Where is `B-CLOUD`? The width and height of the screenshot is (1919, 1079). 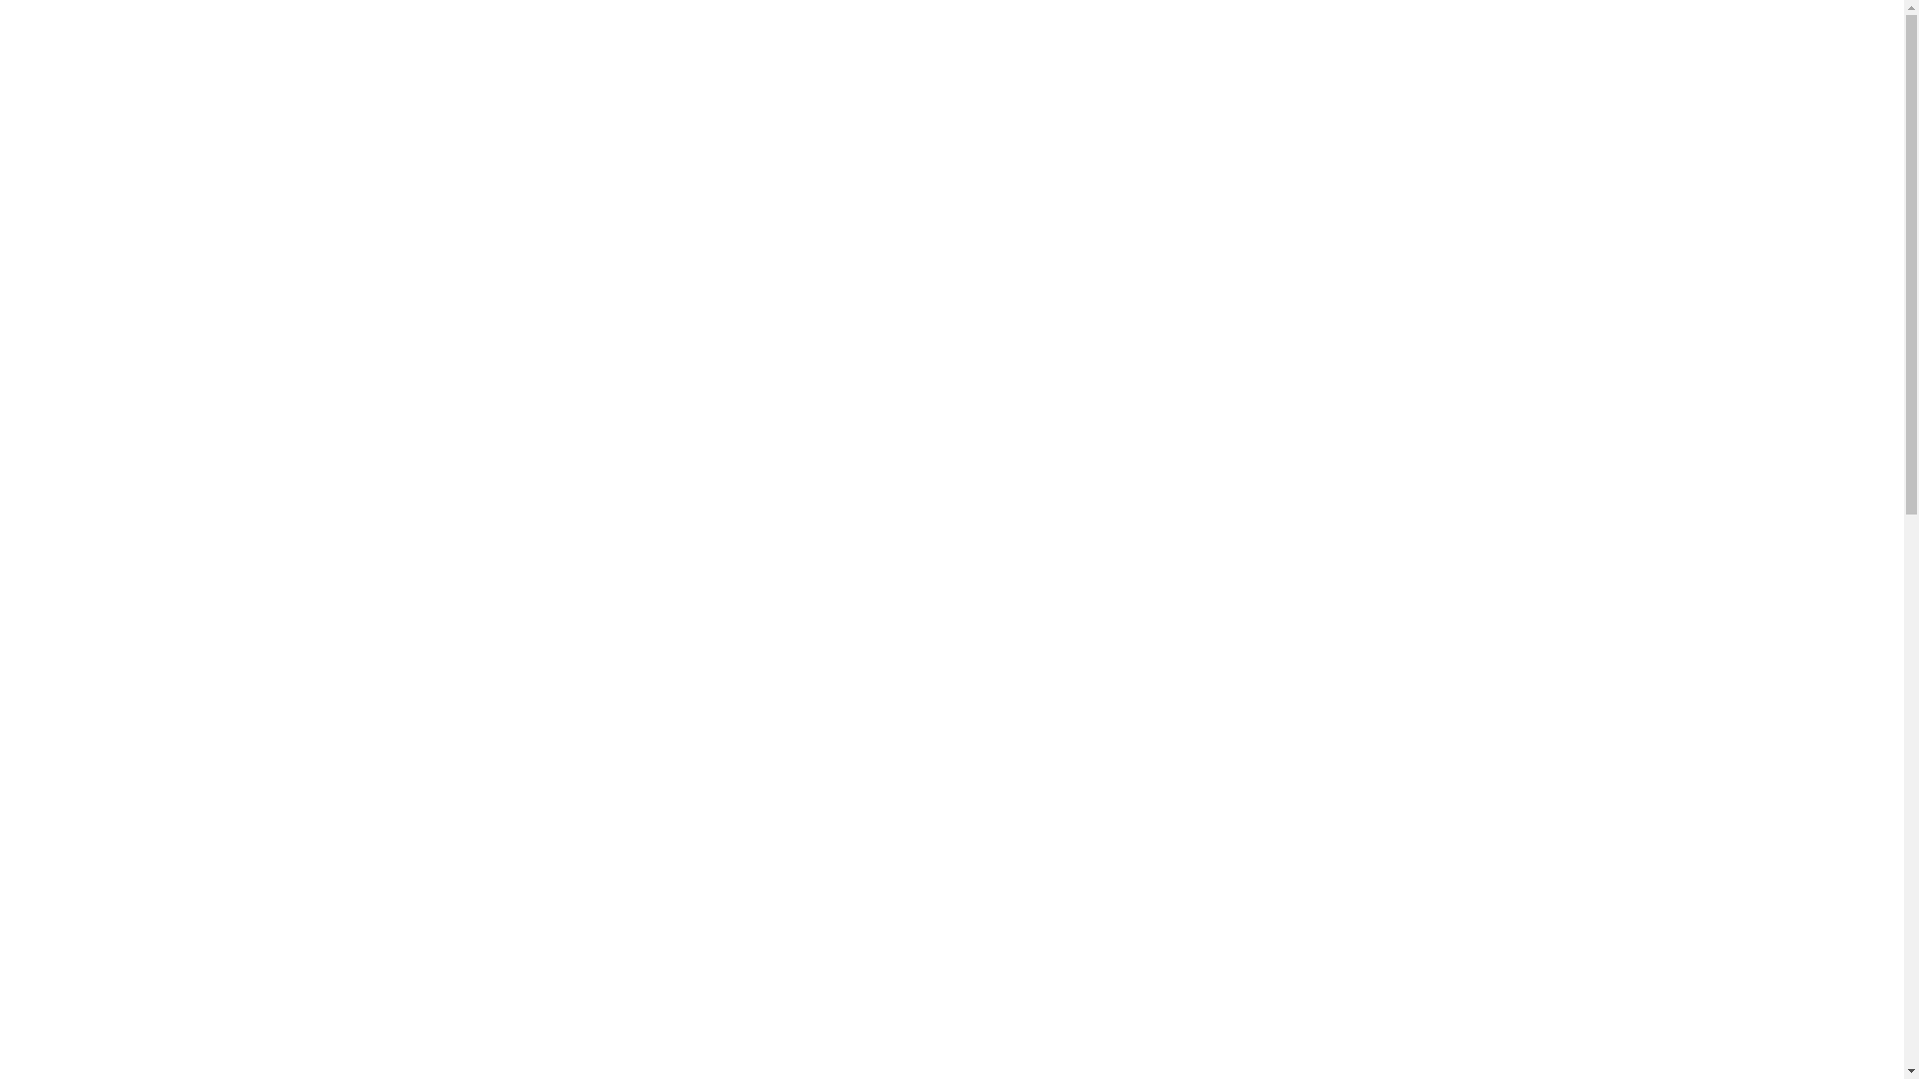
B-CLOUD is located at coordinates (947, 188).